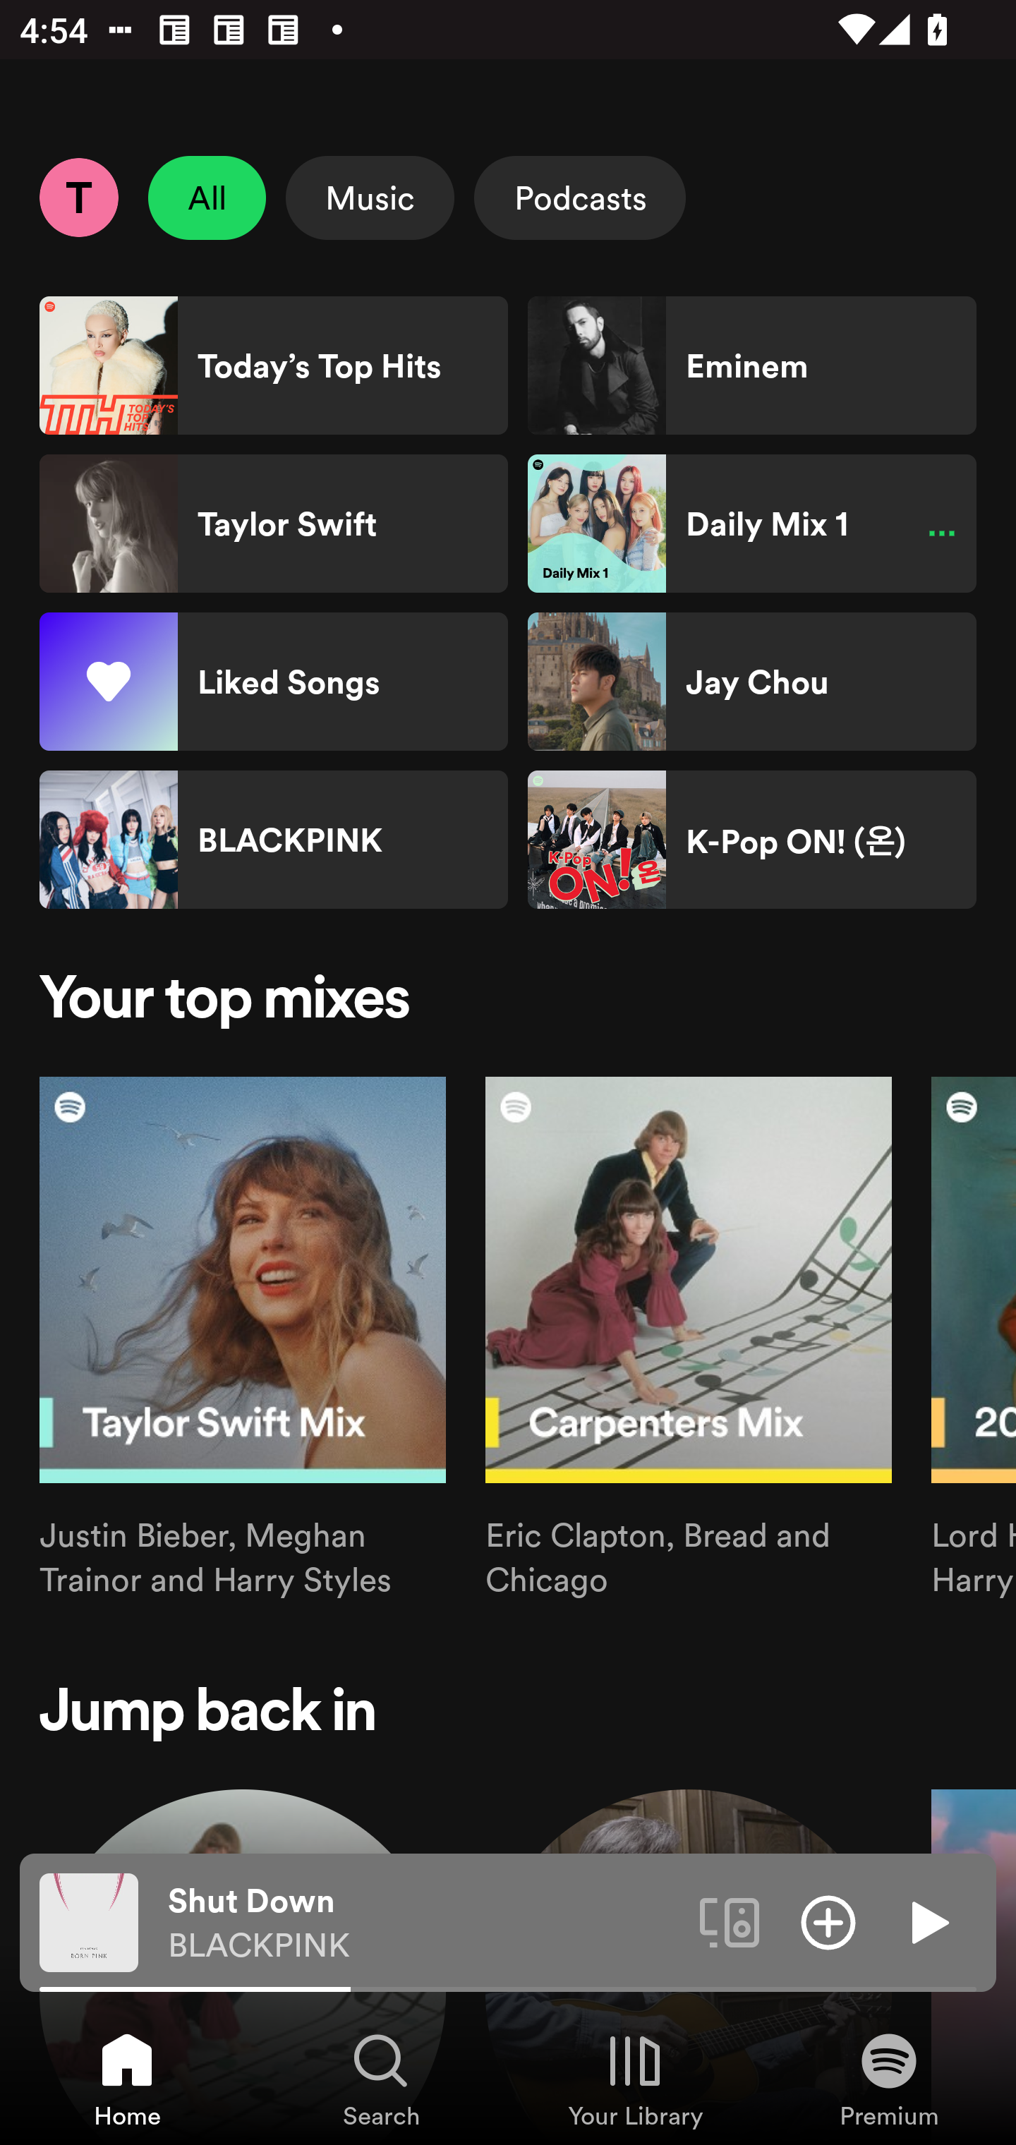  What do you see at coordinates (370, 198) in the screenshot?
I see `Music Select Music` at bounding box center [370, 198].